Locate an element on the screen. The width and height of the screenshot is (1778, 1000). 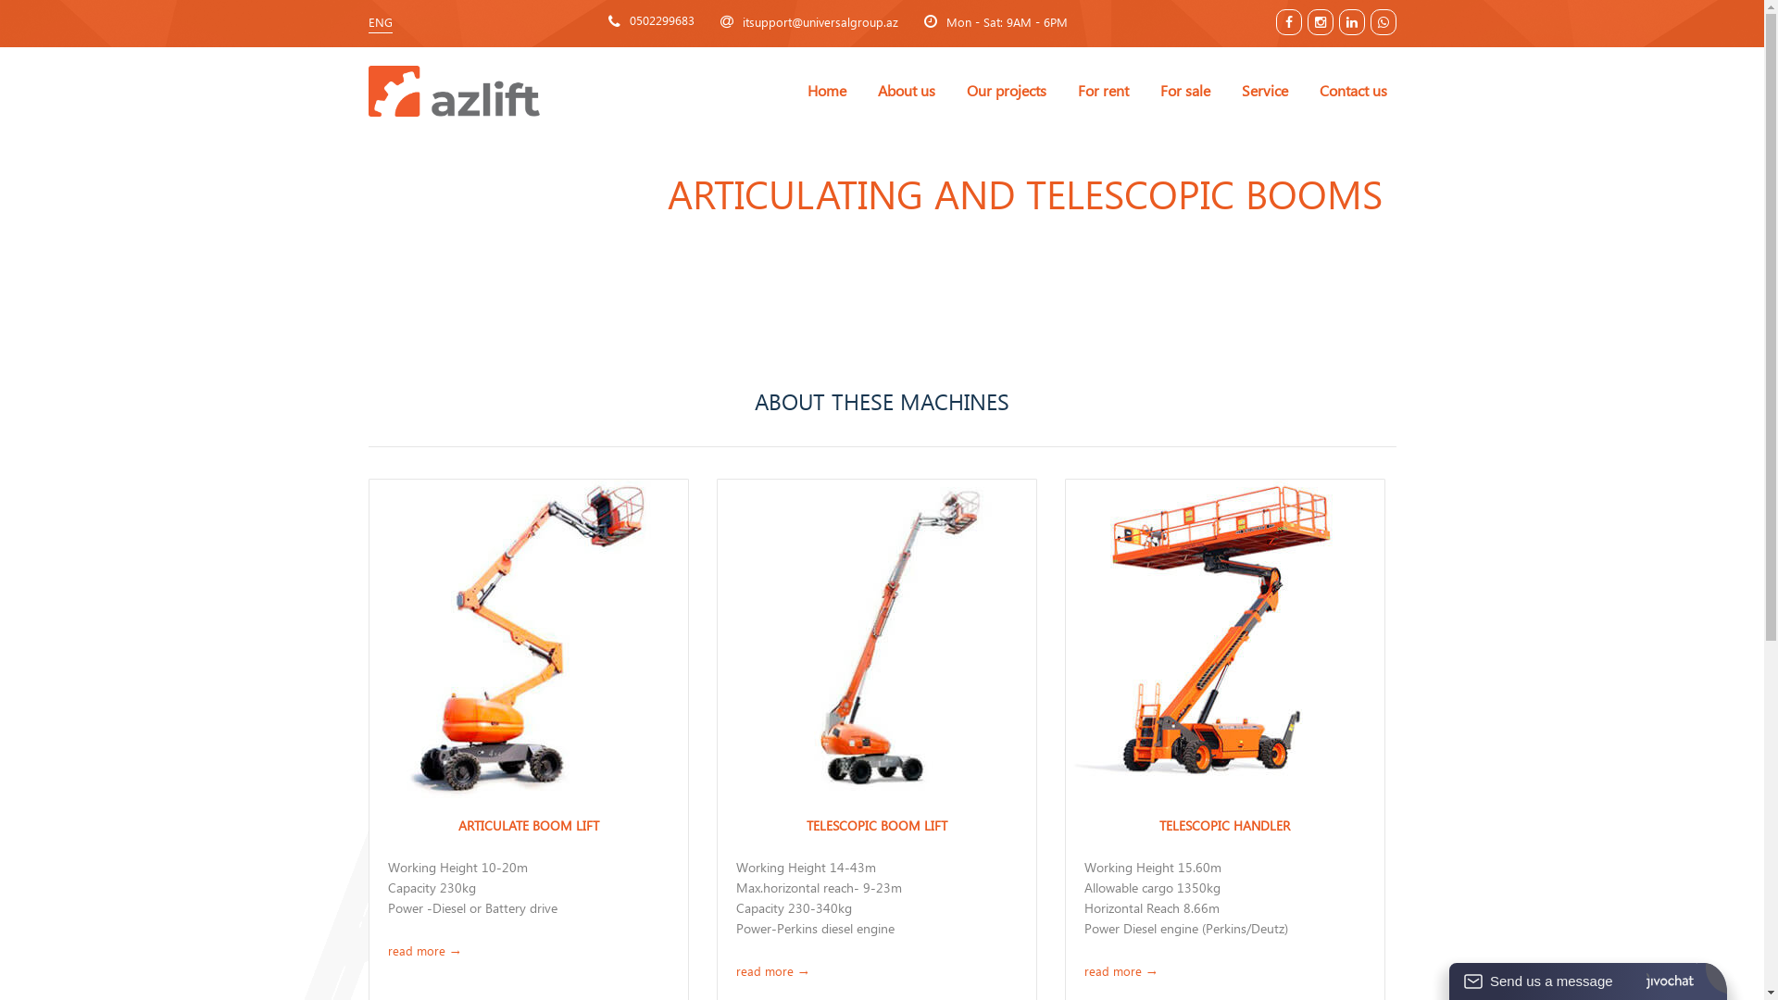
TELESCOPIC BOOM LIFT is located at coordinates (877, 826).